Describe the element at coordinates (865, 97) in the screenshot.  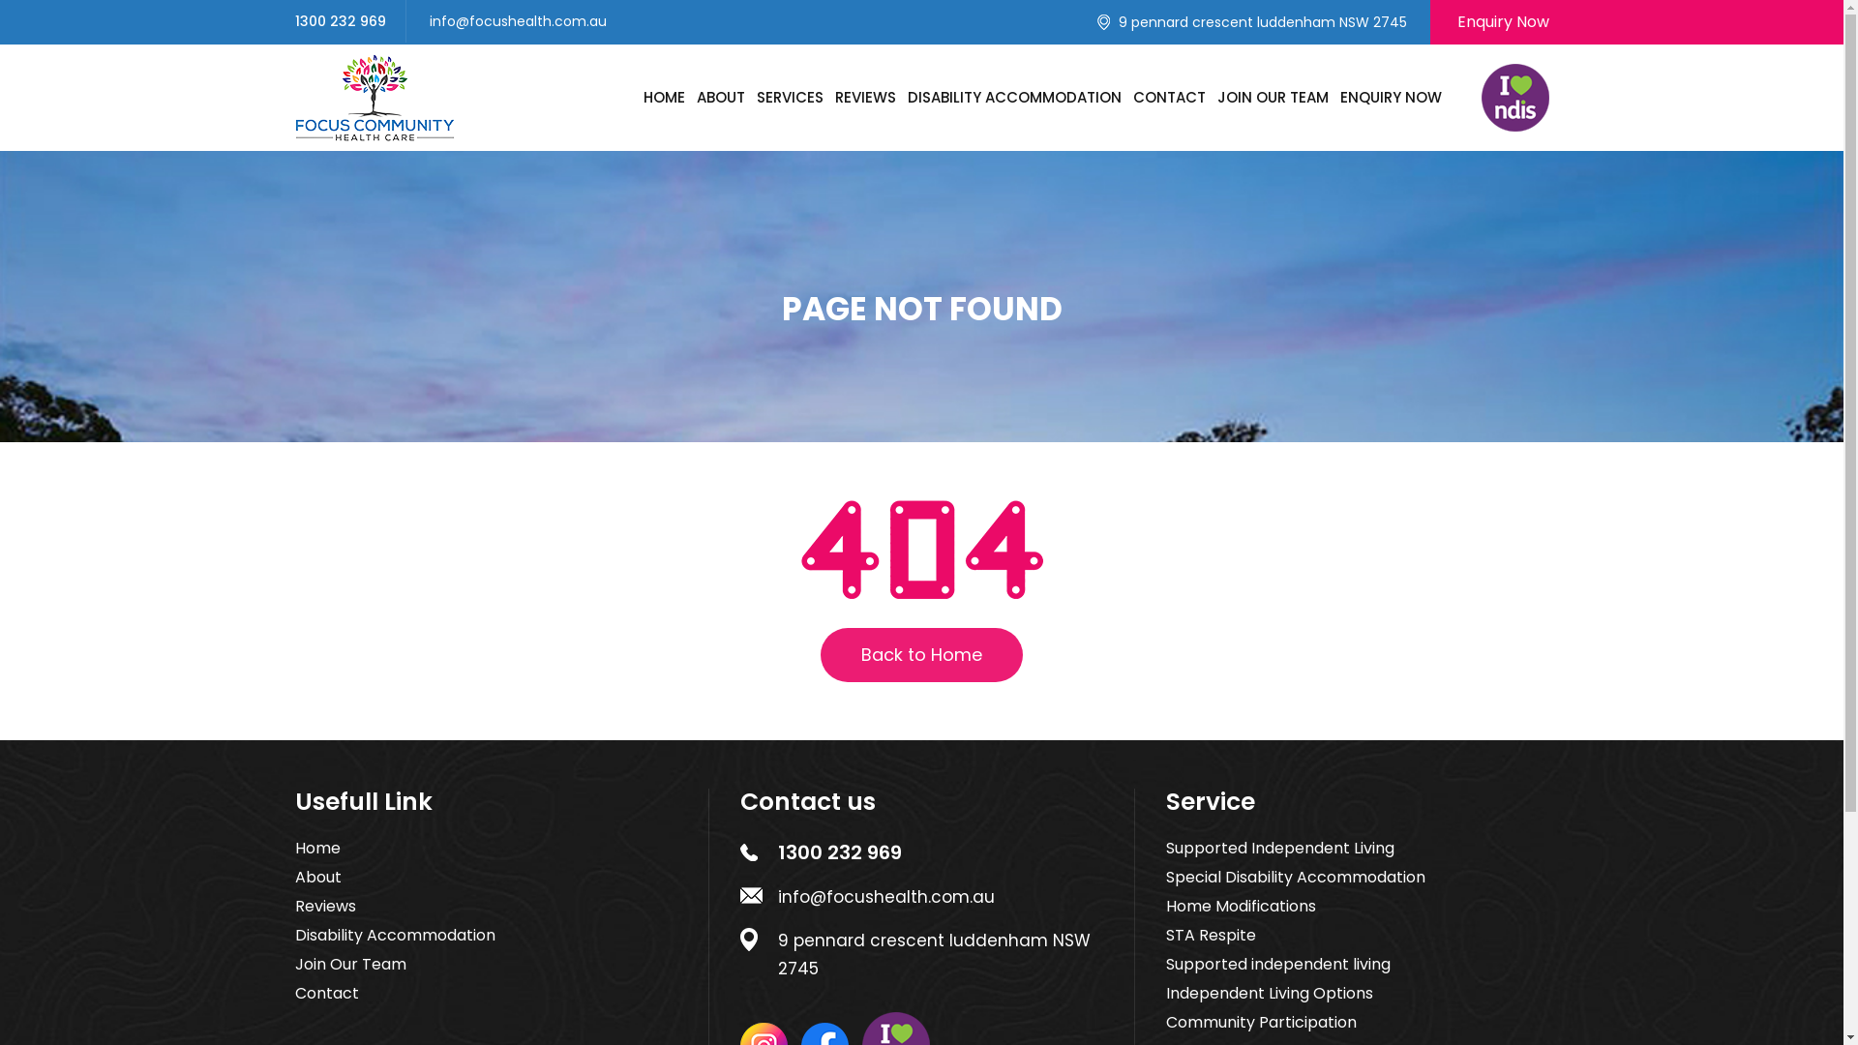
I see `REVIEWS` at that location.